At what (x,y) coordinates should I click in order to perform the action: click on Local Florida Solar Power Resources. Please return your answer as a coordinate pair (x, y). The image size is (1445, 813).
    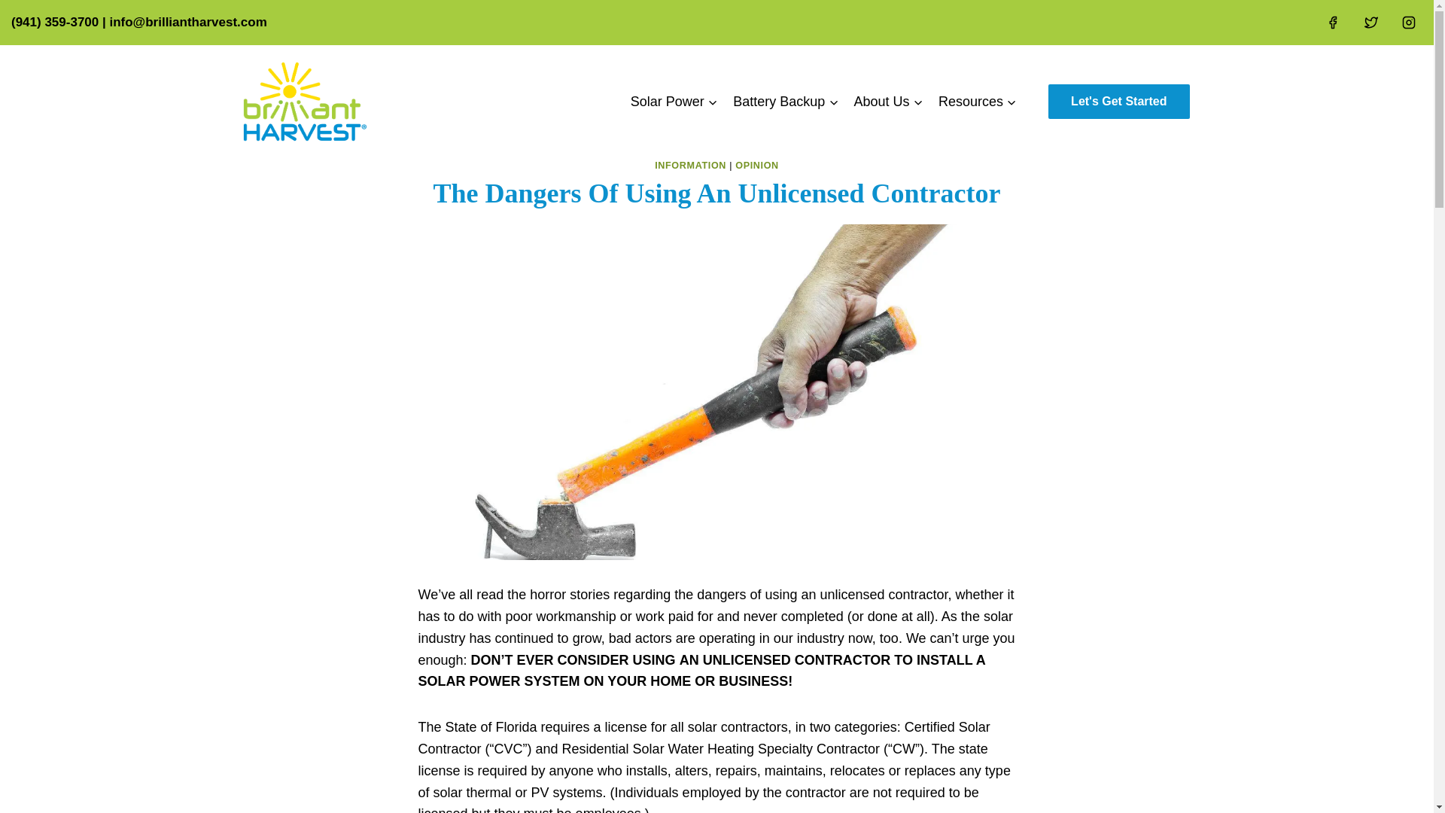
    Looking at the image, I should click on (977, 101).